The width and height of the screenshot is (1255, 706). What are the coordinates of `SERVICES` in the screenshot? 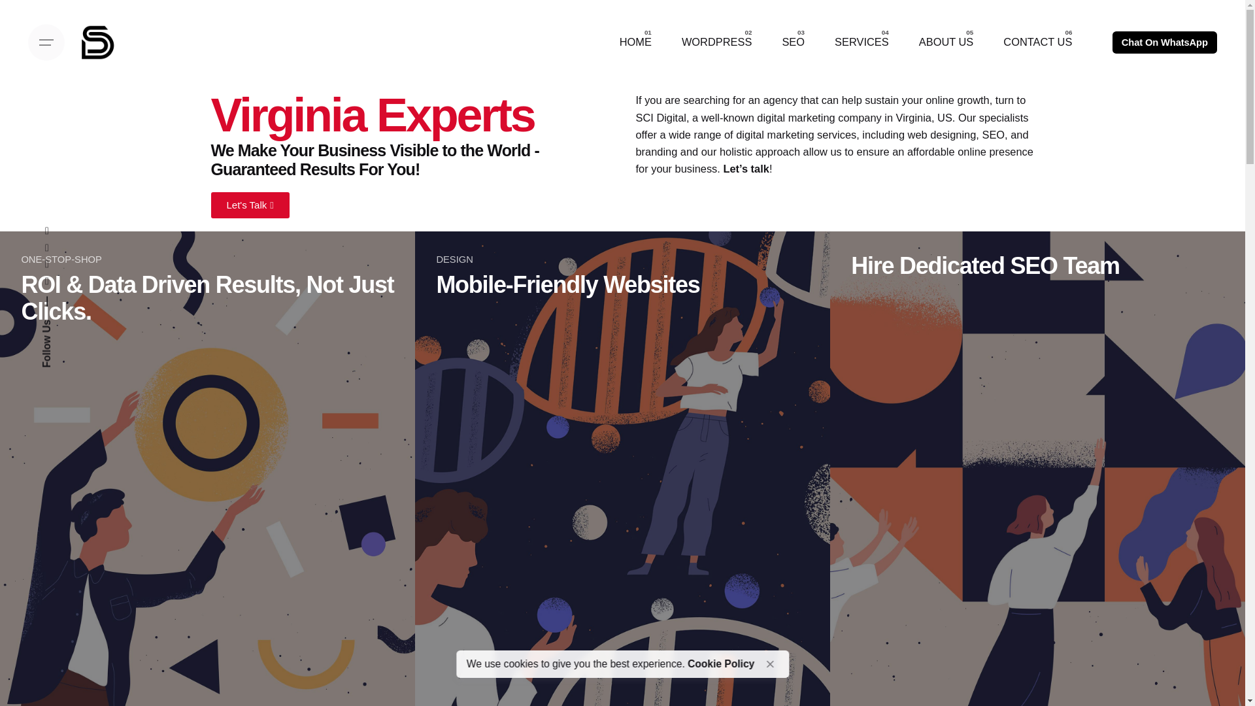 It's located at (862, 42).